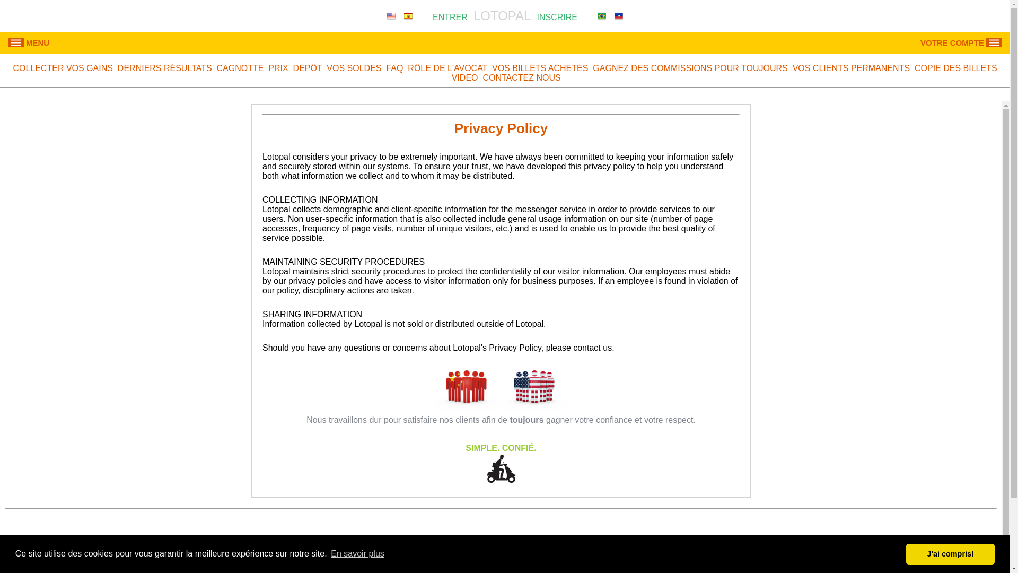 Image resolution: width=1018 pixels, height=573 pixels. I want to click on FAQ, so click(394, 68).